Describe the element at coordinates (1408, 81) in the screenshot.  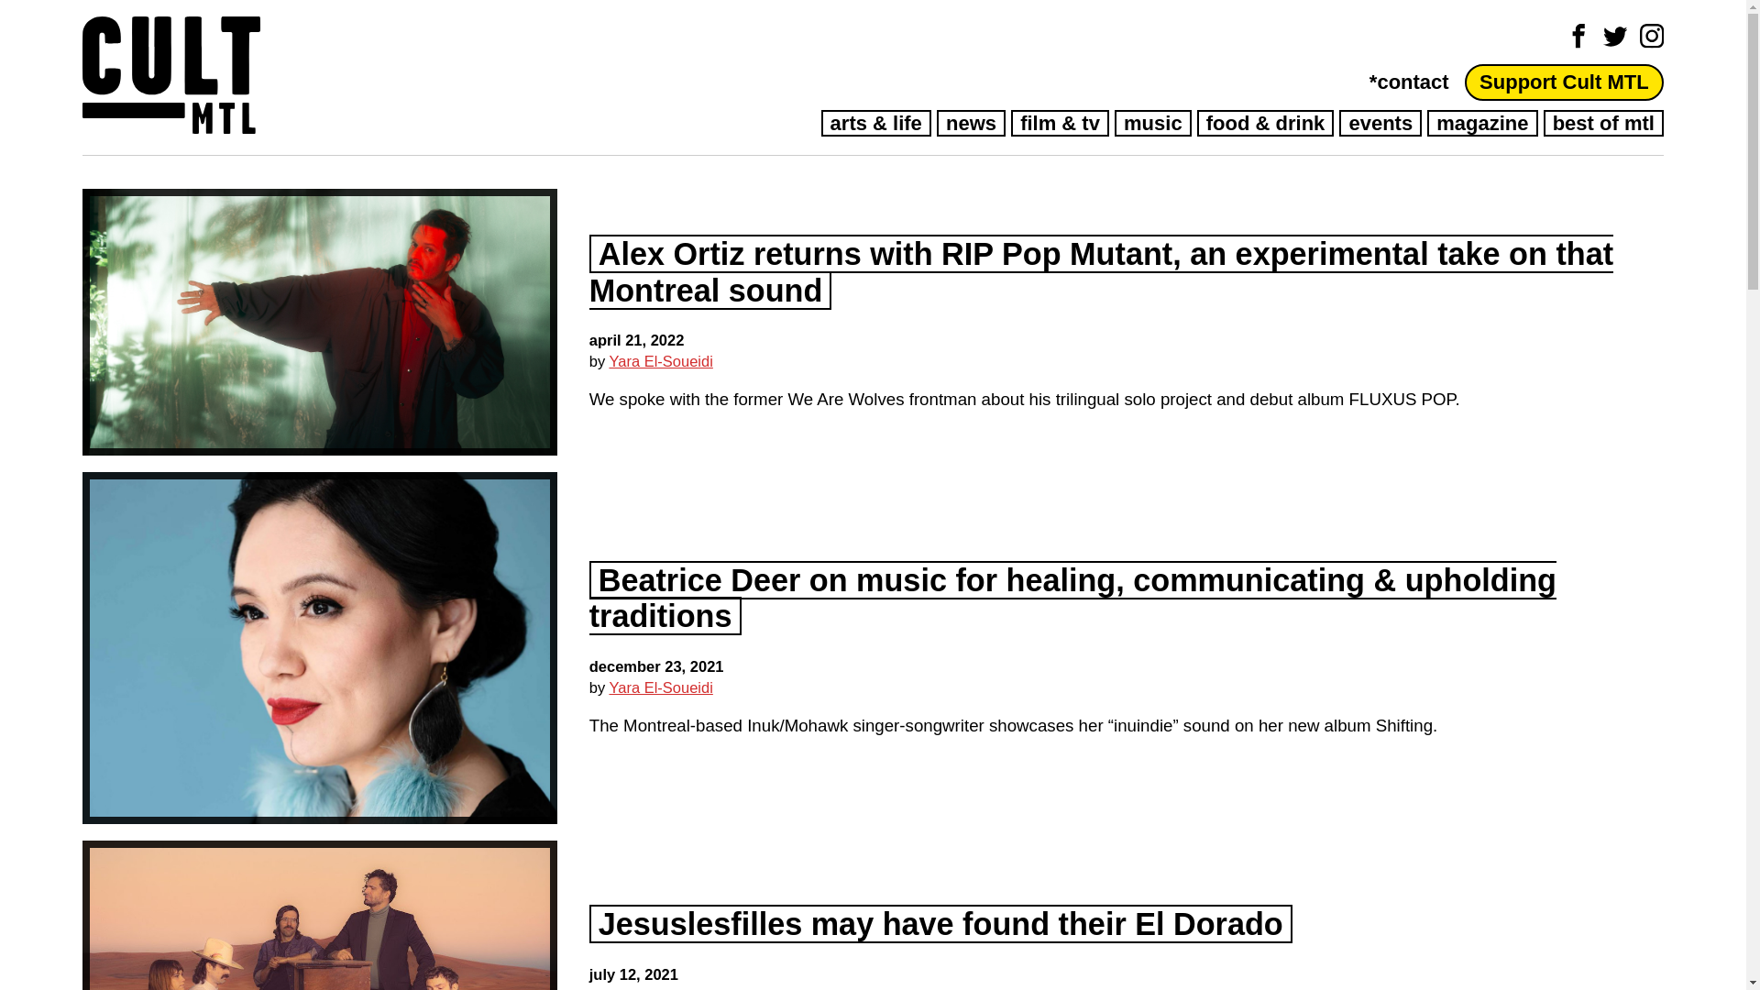
I see `contact` at that location.